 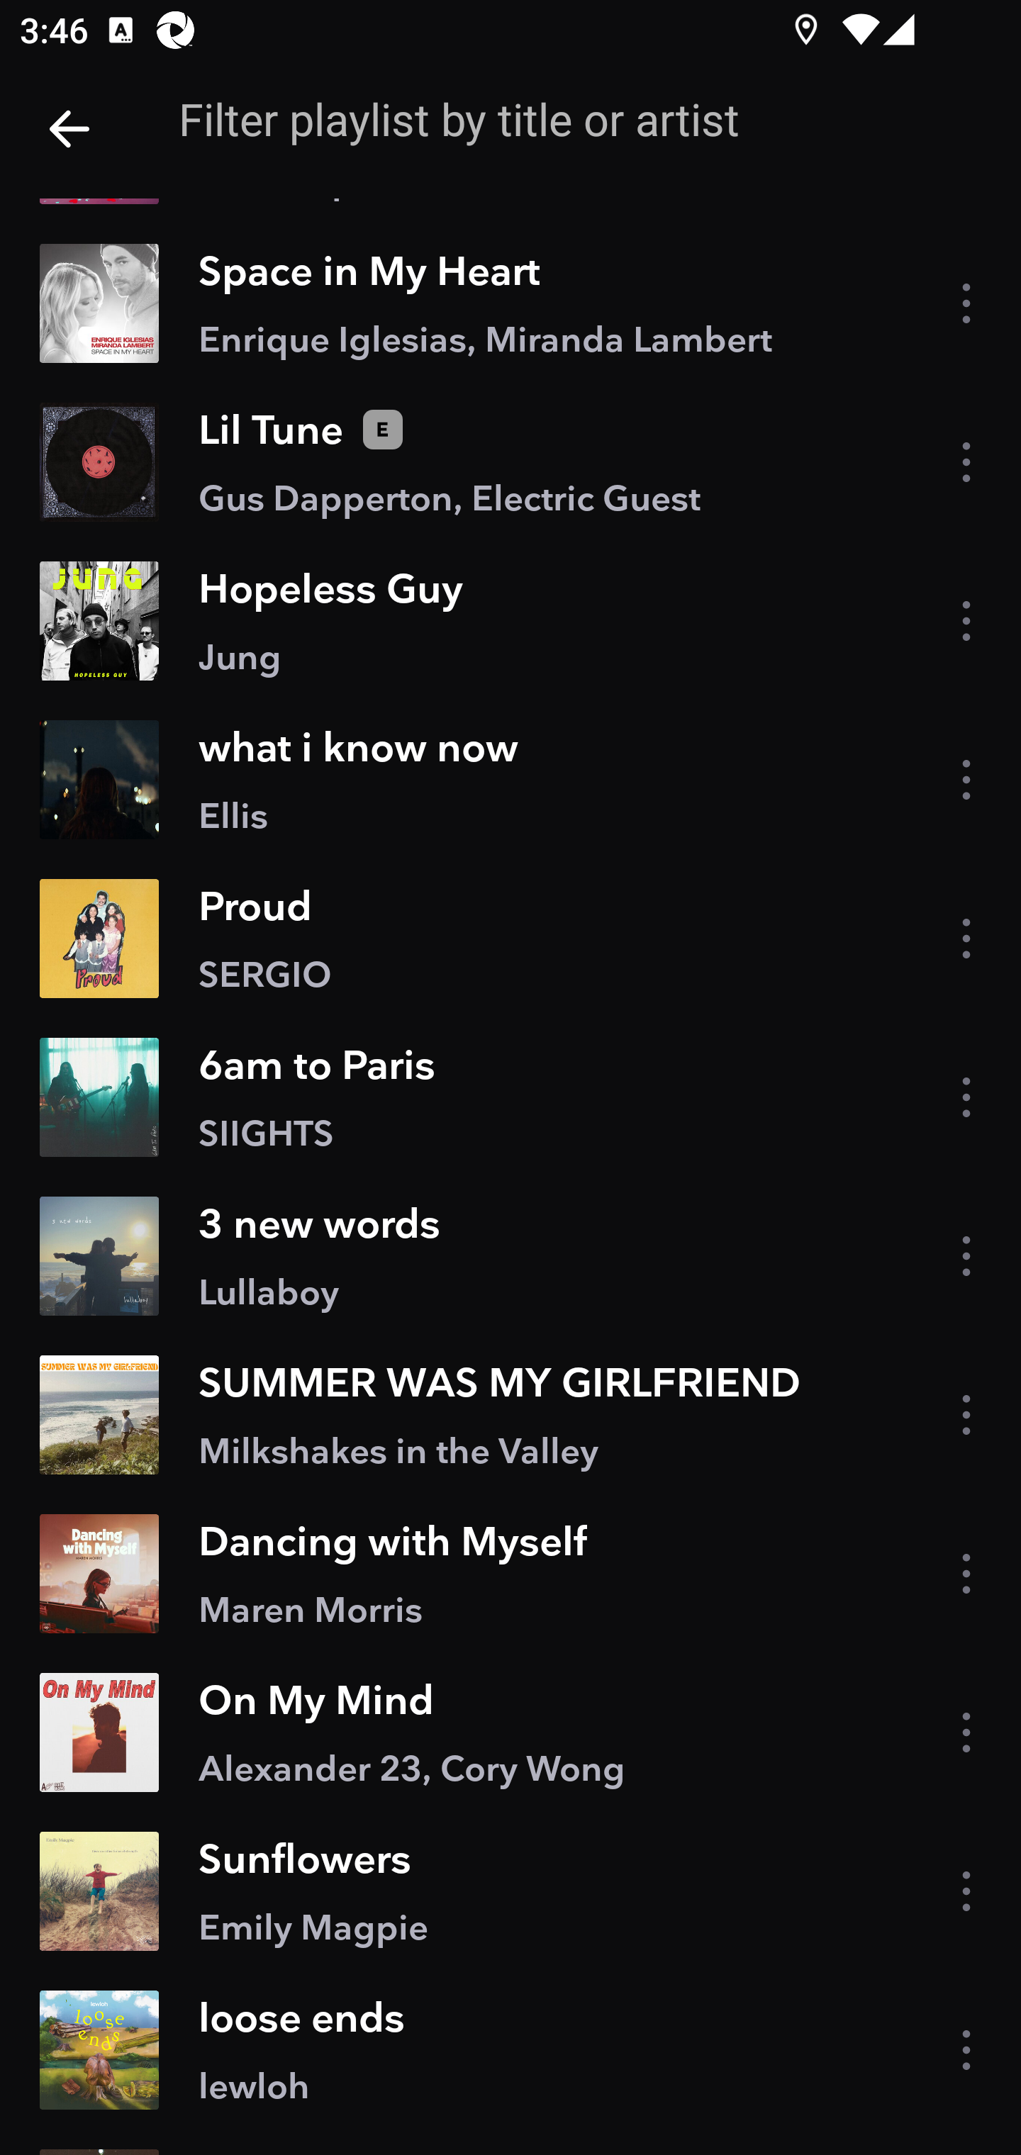 I want to click on what i know now Ellis, so click(x=510, y=780).